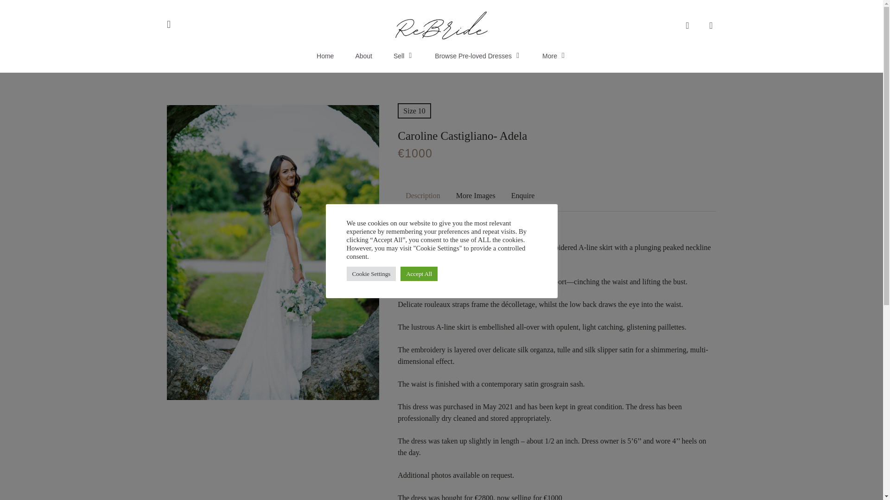 This screenshot has width=890, height=500. I want to click on More, so click(554, 56).